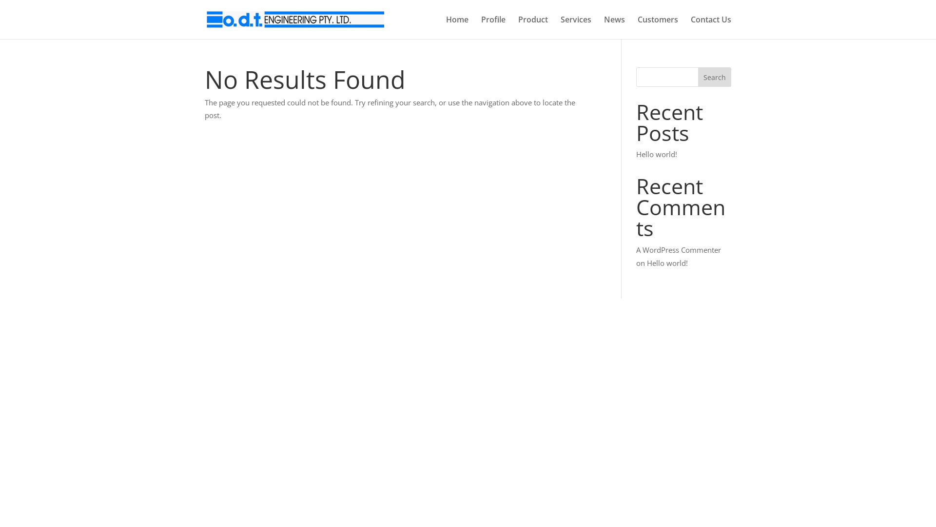 The image size is (936, 527). I want to click on Profile, so click(493, 27).